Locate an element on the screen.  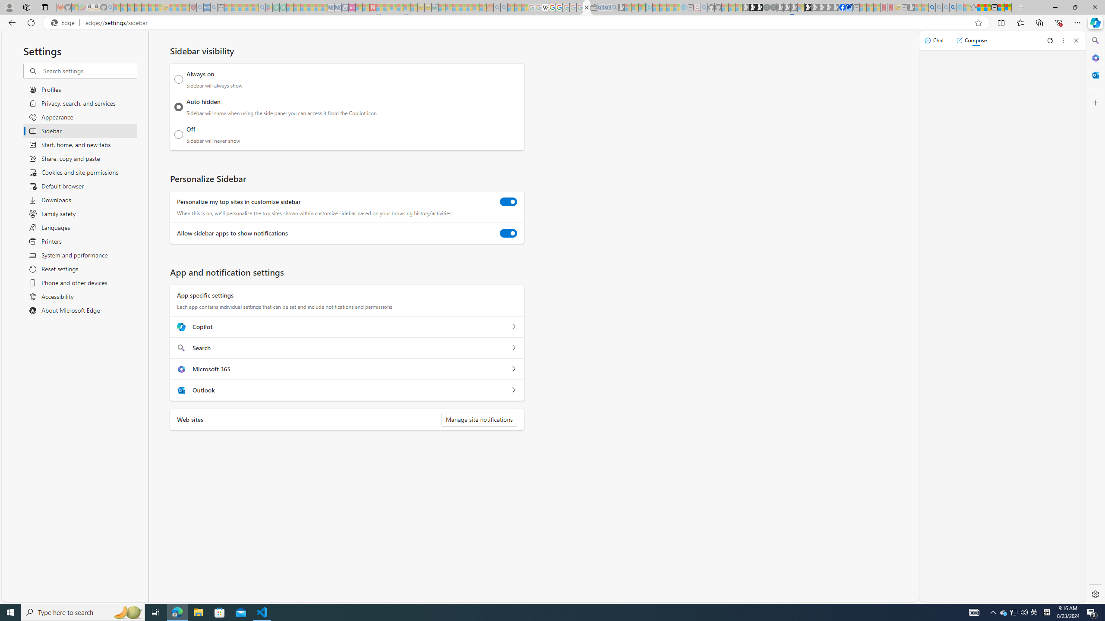
Bluey: Let's Play! - Apps on Google Play - Sleeping is located at coordinates (269, 7).